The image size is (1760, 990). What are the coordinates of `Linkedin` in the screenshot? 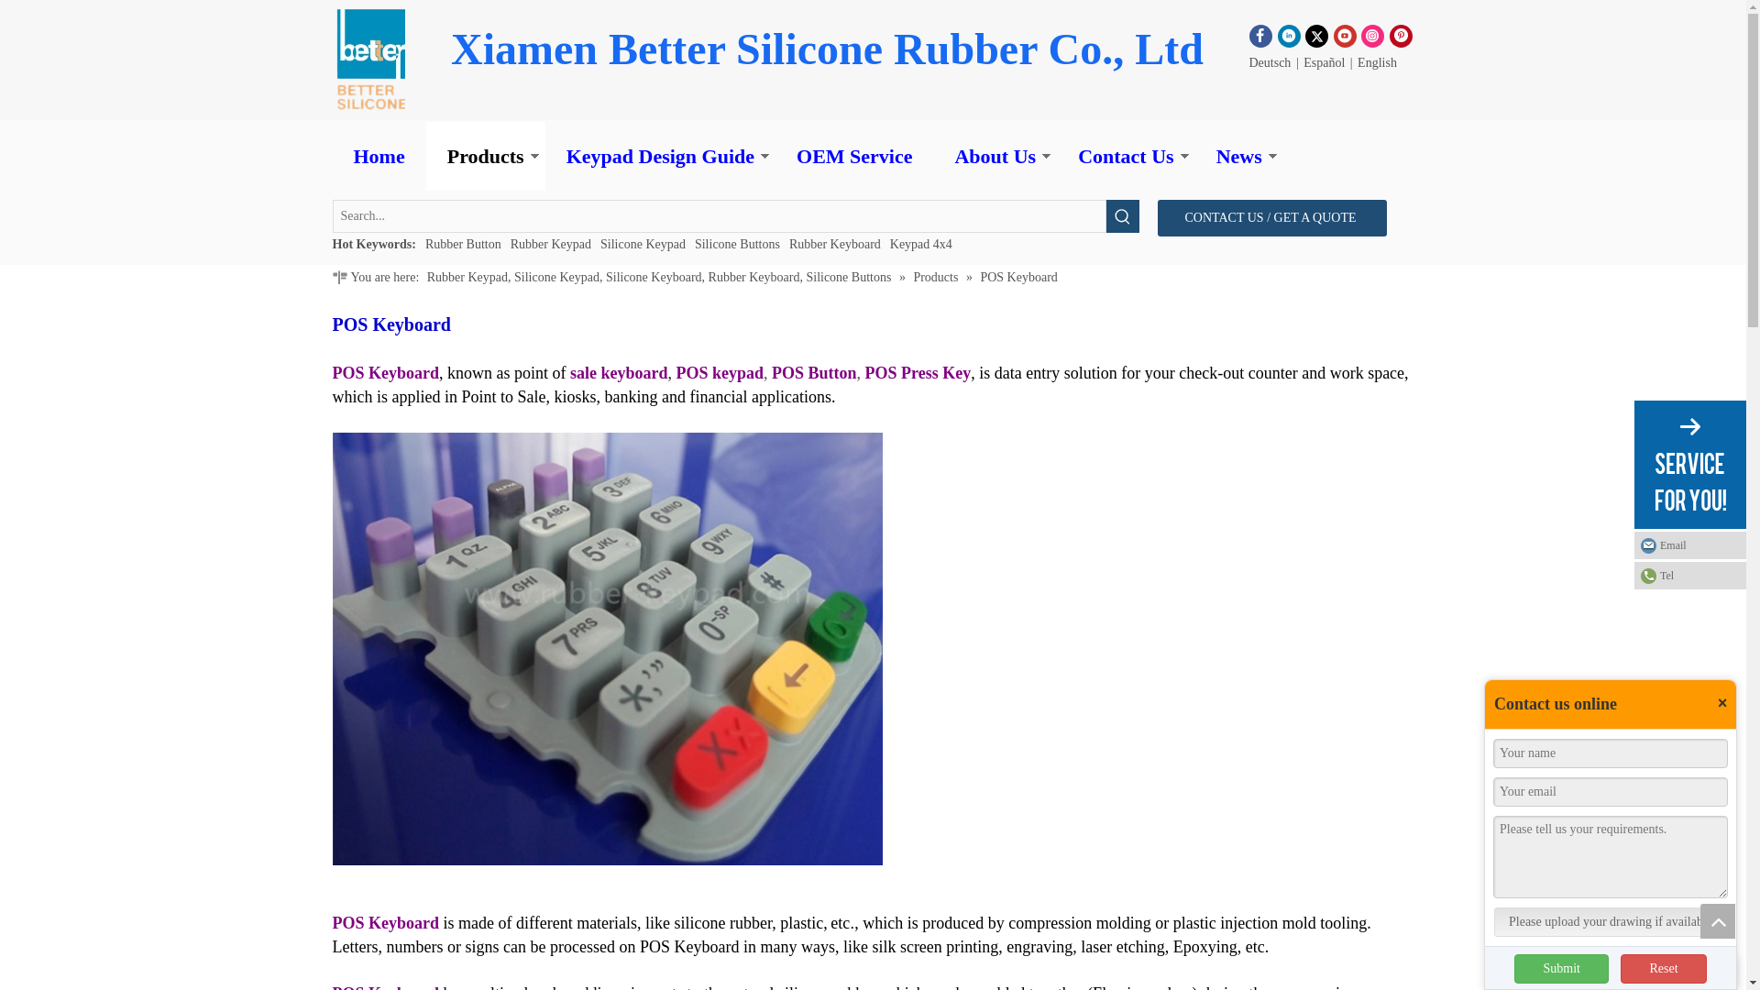 It's located at (1289, 35).